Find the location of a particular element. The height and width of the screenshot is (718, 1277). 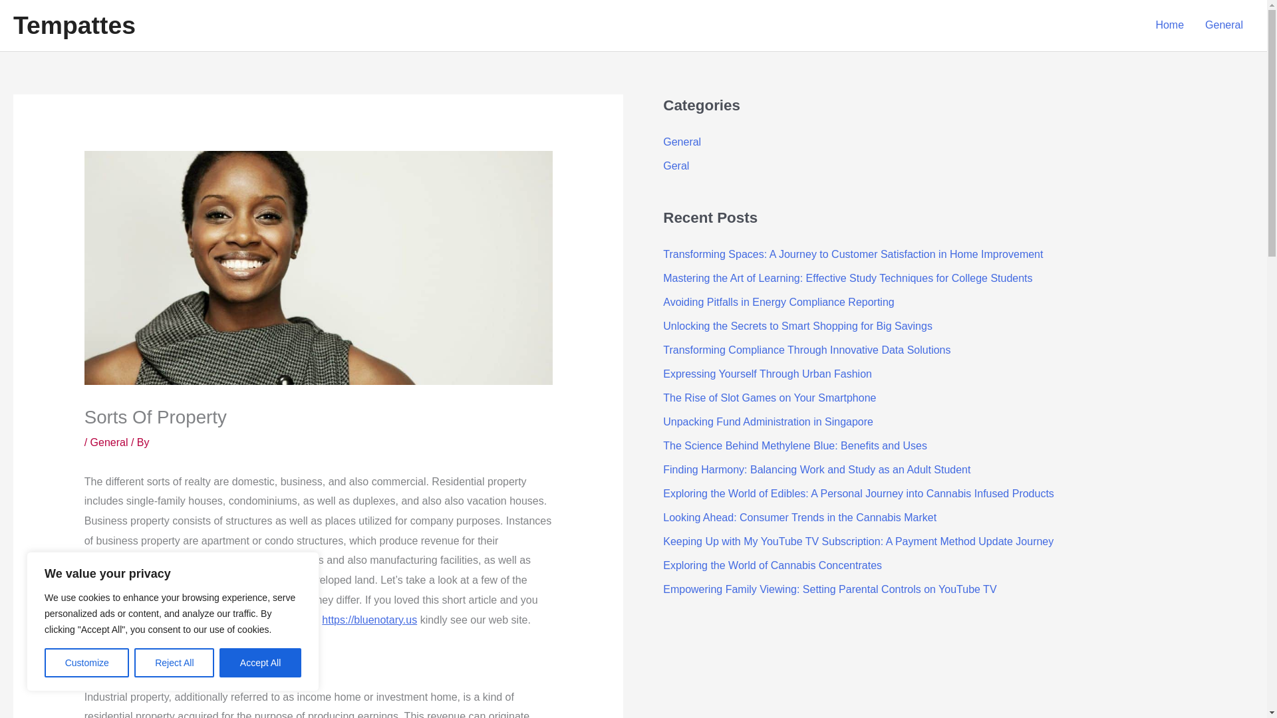

Customize is located at coordinates (86, 663).